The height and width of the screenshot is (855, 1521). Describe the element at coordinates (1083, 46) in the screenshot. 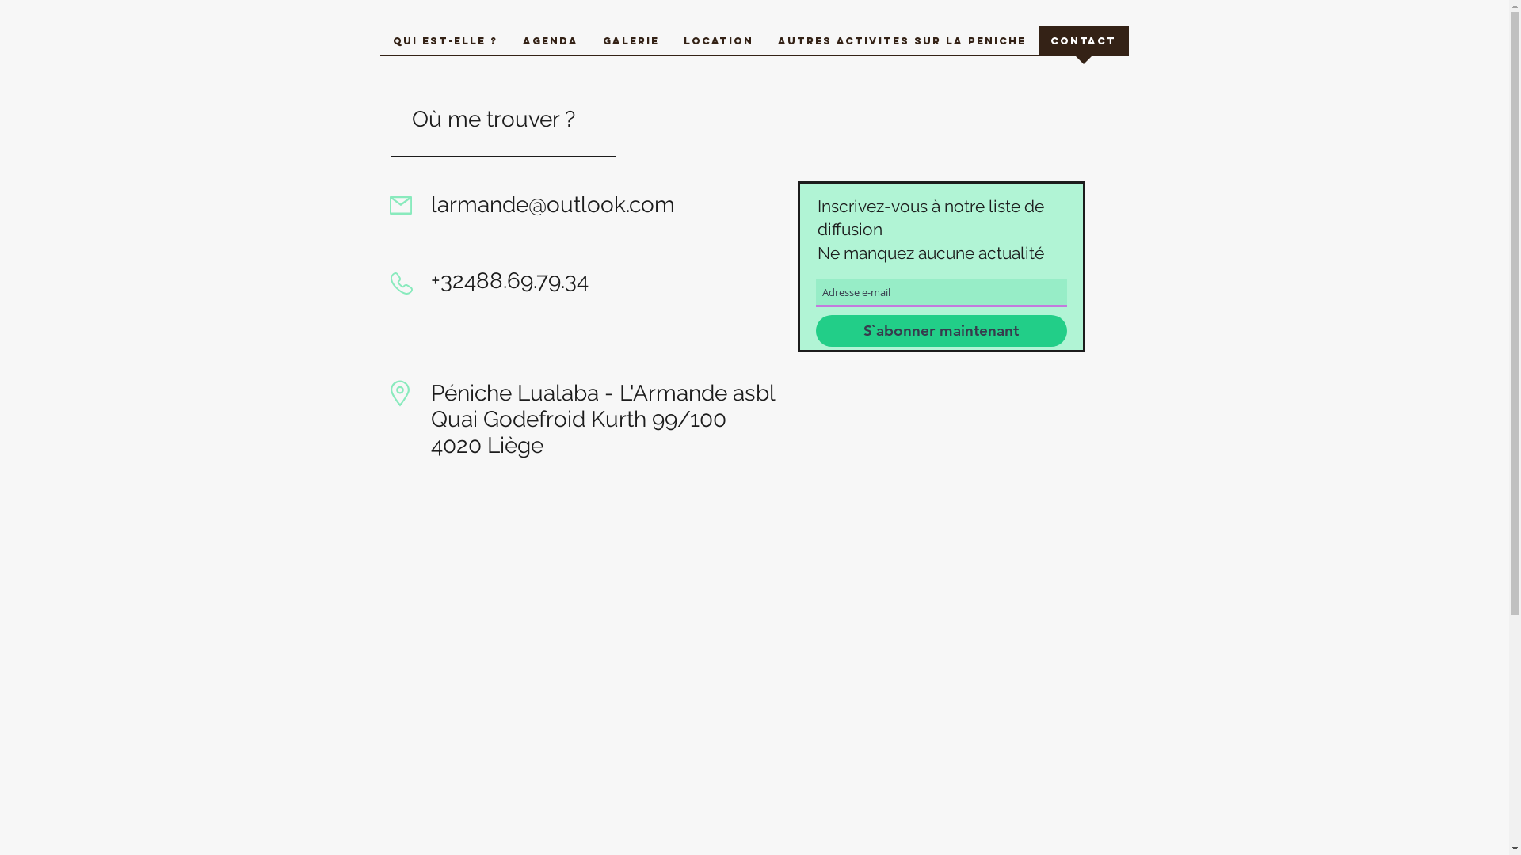

I see `CONTACT` at that location.